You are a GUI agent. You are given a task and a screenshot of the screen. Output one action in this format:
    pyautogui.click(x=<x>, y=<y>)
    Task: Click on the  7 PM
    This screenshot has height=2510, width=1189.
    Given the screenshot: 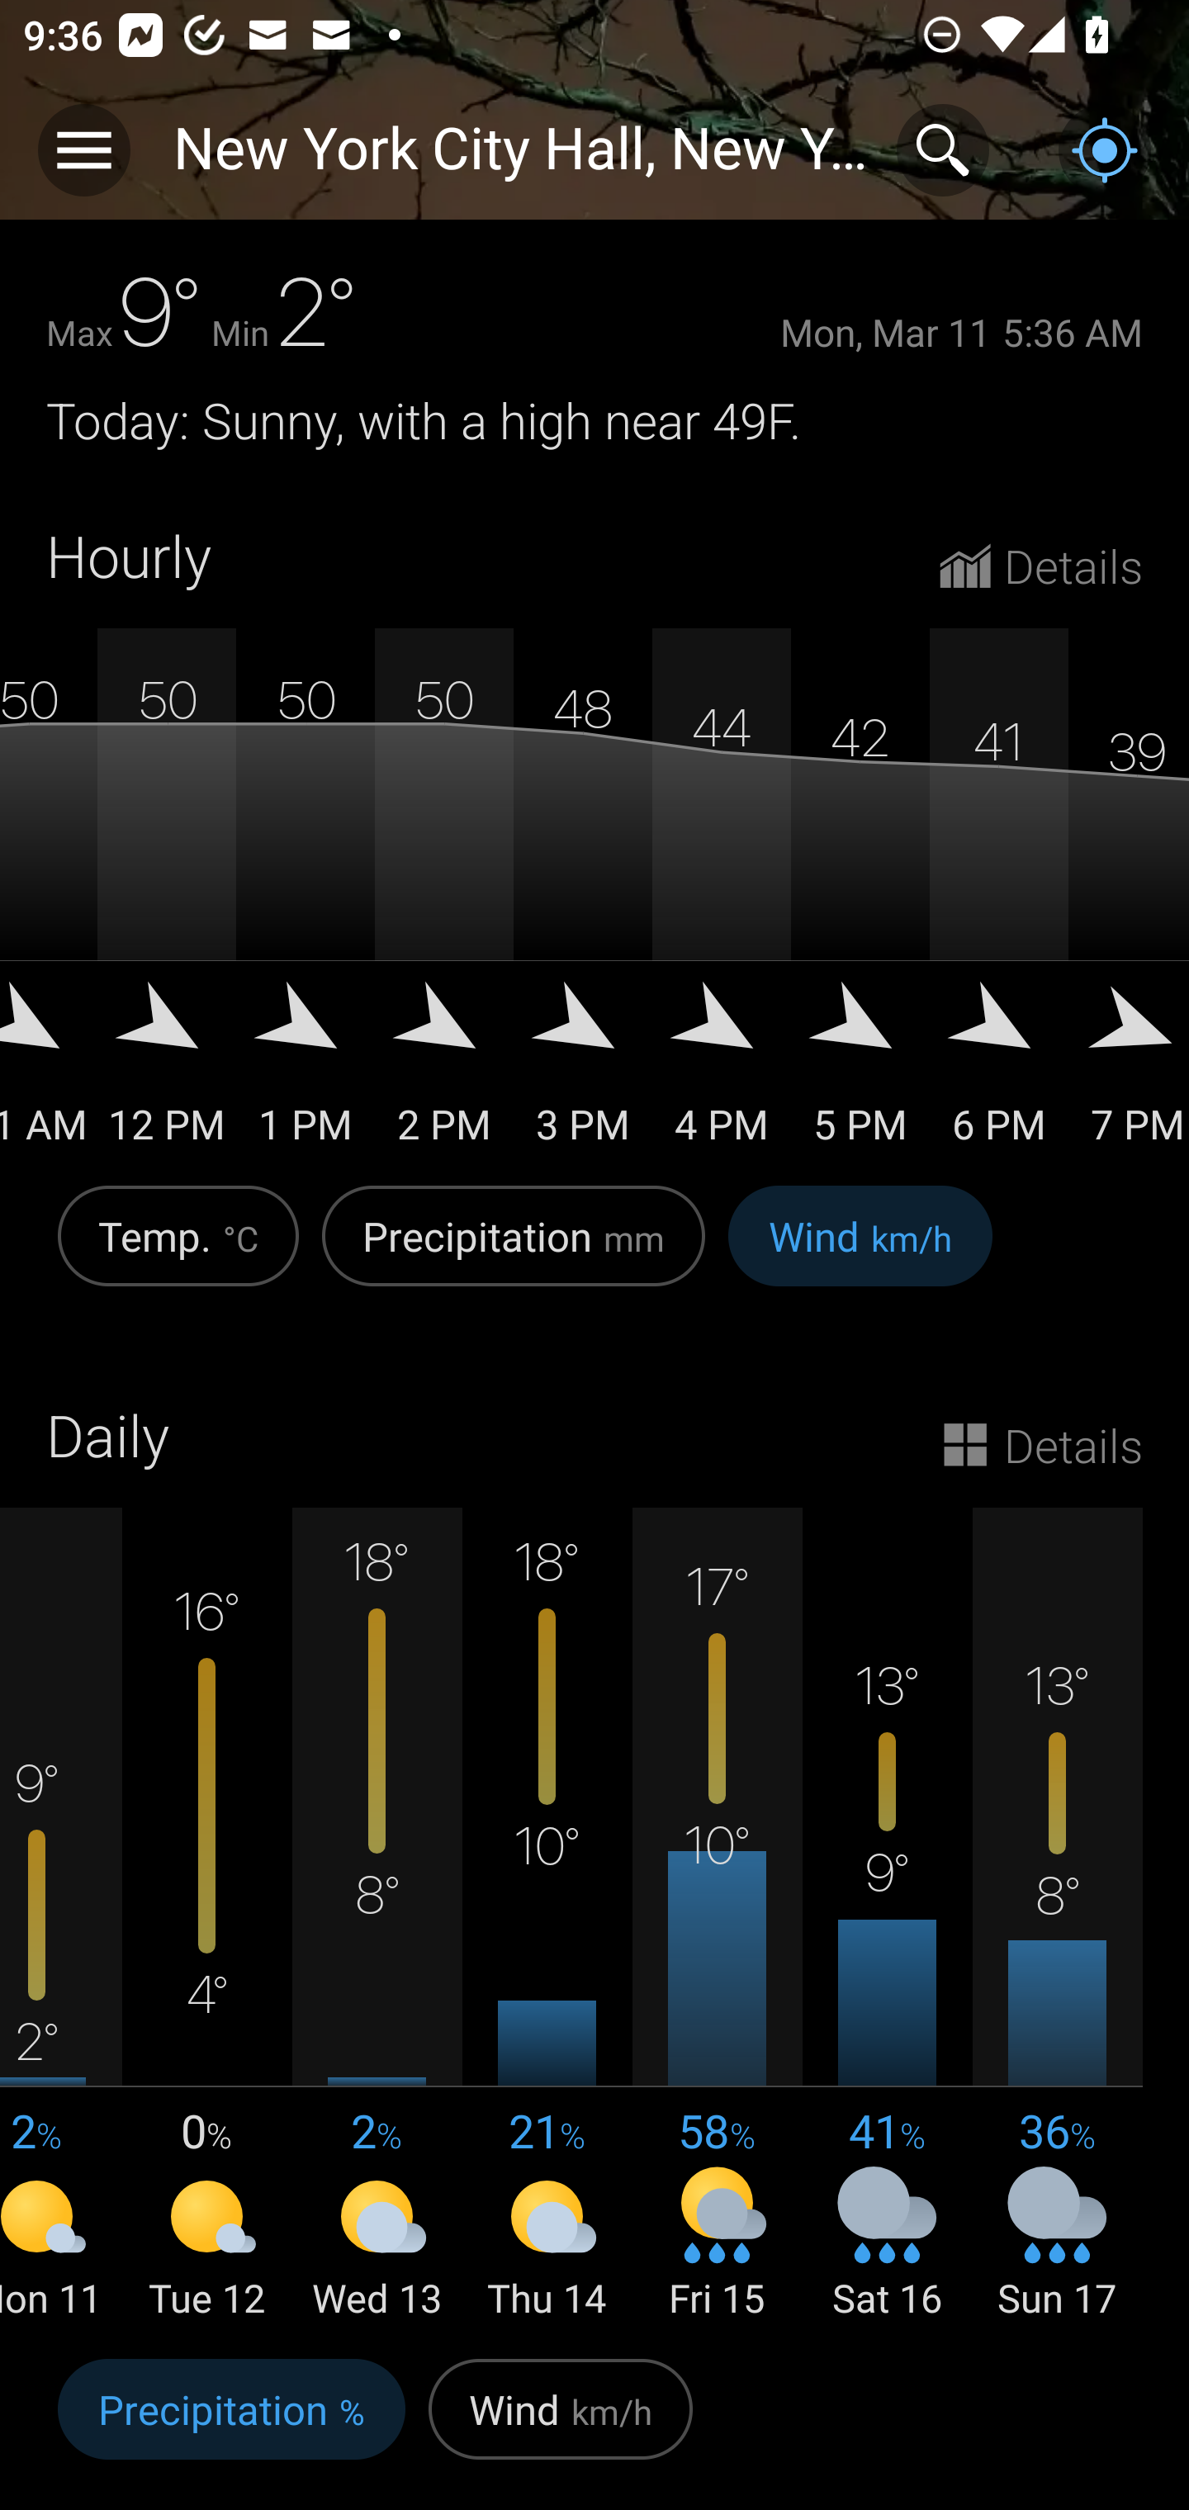 What is the action you would take?
    pyautogui.click(x=1129, y=1073)
    